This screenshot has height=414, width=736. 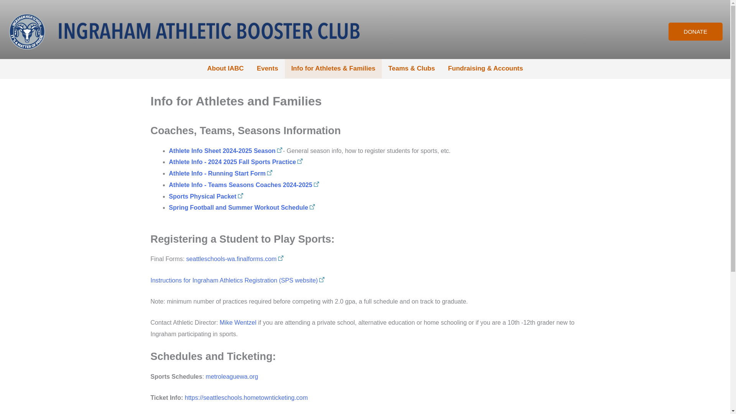 What do you see at coordinates (225, 150) in the screenshot?
I see `Athlete Info Sheet 2024-2025 Season` at bounding box center [225, 150].